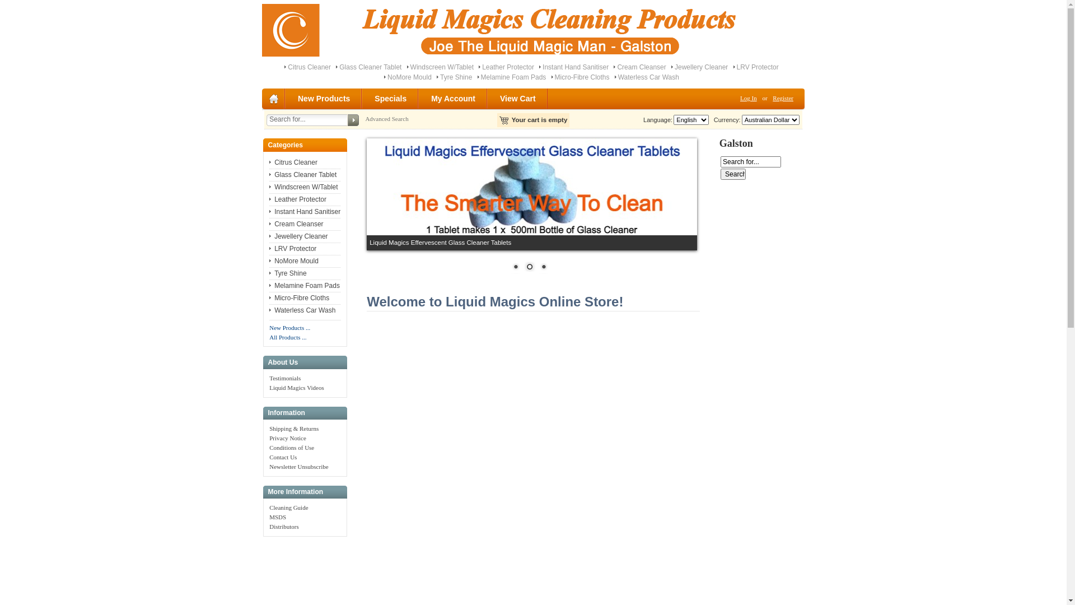 Image resolution: width=1075 pixels, height=605 pixels. What do you see at coordinates (298, 236) in the screenshot?
I see `Jewellery Cleaner` at bounding box center [298, 236].